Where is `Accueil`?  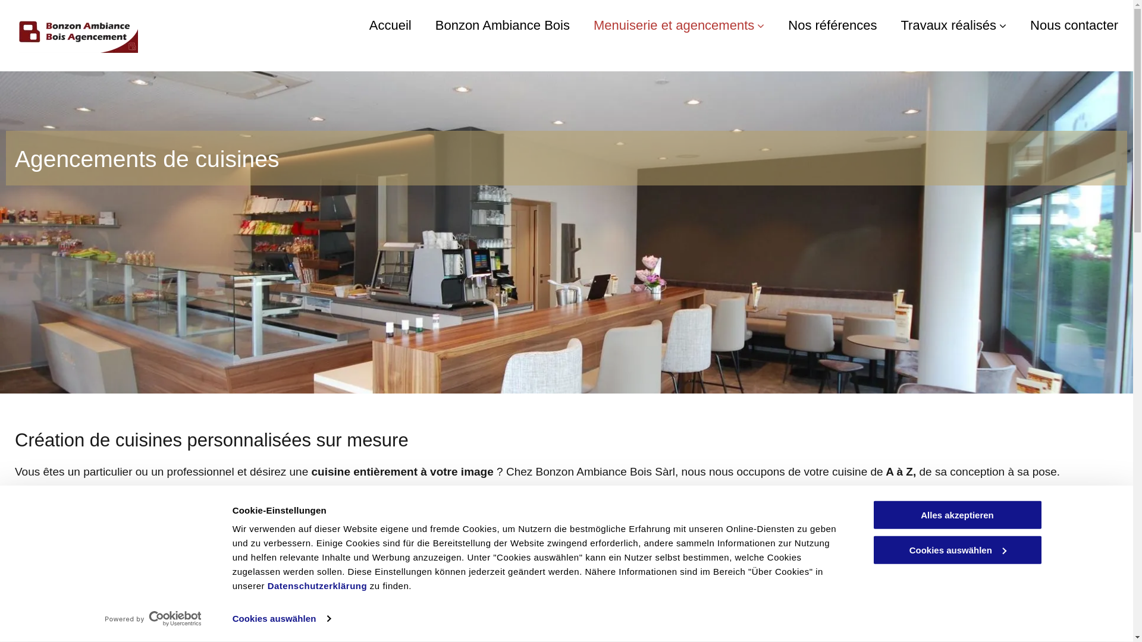
Accueil is located at coordinates (390, 26).